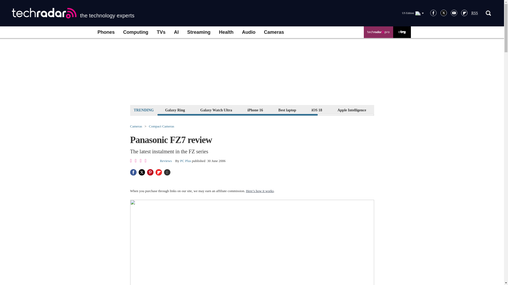 The image size is (508, 285). What do you see at coordinates (176, 32) in the screenshot?
I see `AI` at bounding box center [176, 32].